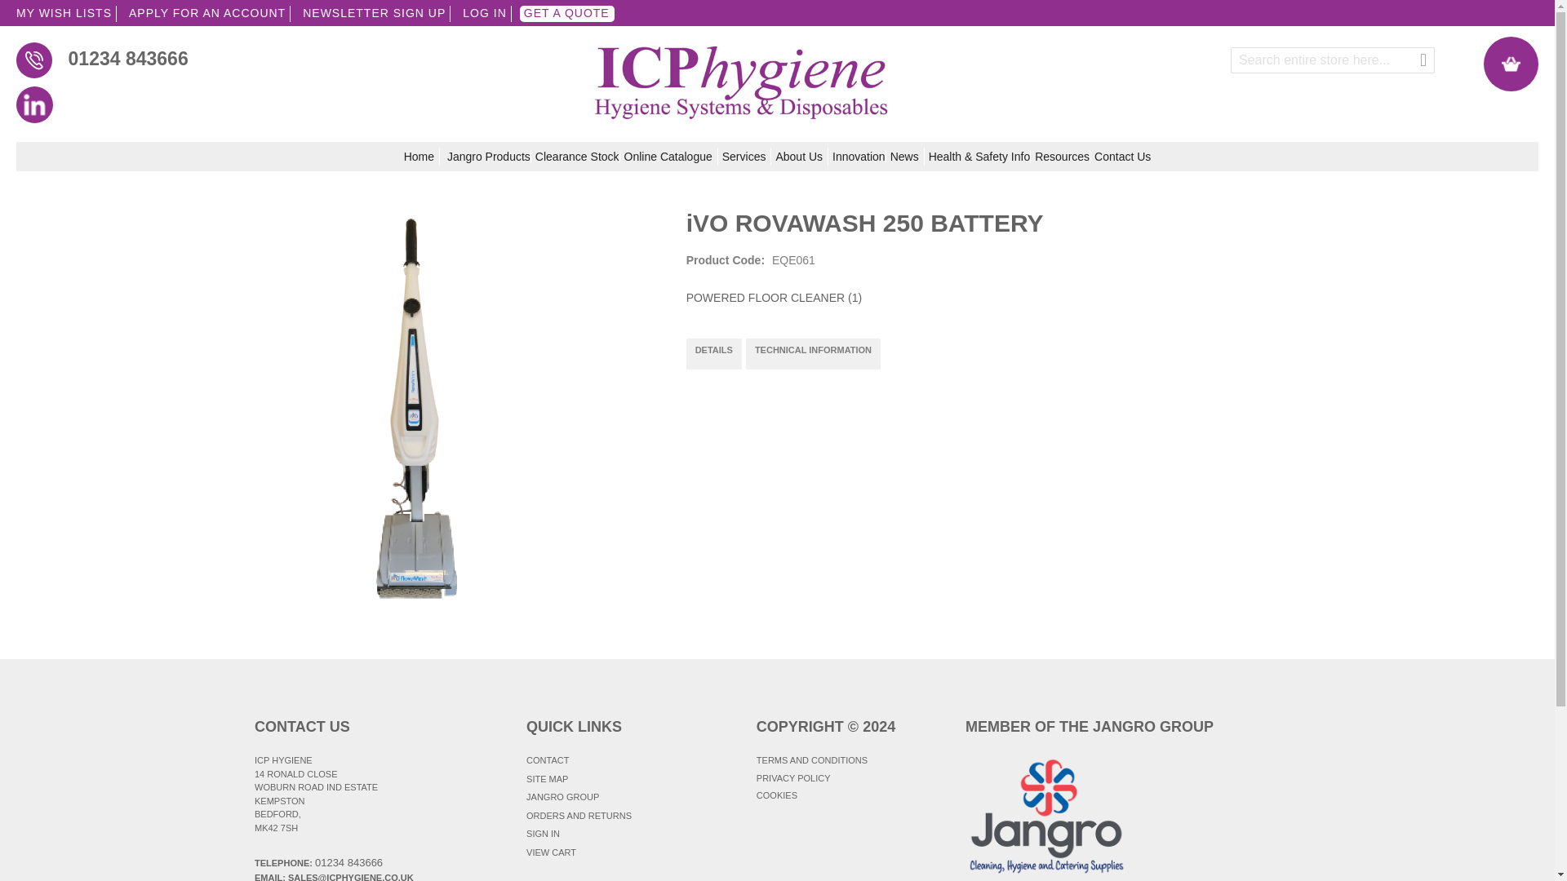 Image resolution: width=1567 pixels, height=881 pixels. What do you see at coordinates (671, 157) in the screenshot?
I see `Online Catalogue` at bounding box center [671, 157].